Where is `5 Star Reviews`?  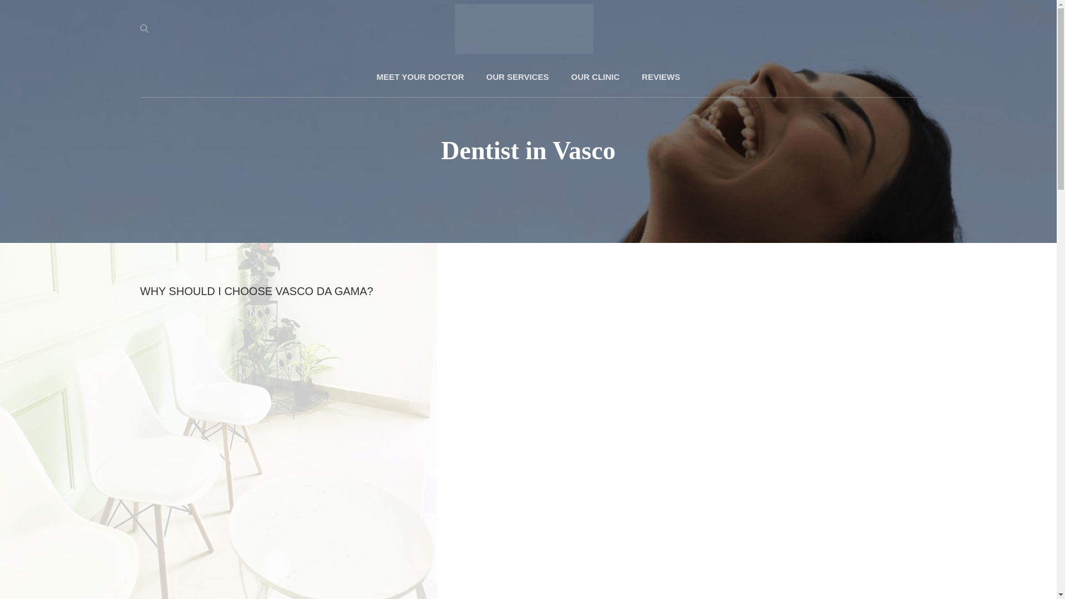
5 Star Reviews is located at coordinates (661, 77).